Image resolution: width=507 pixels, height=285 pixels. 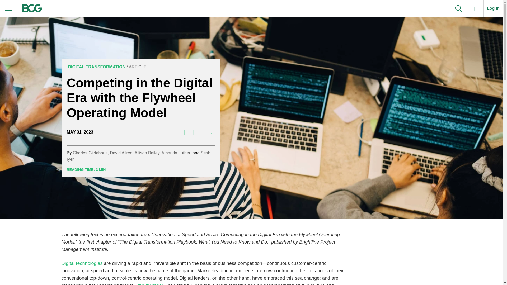 I want to click on David Allred, so click(x=121, y=153).